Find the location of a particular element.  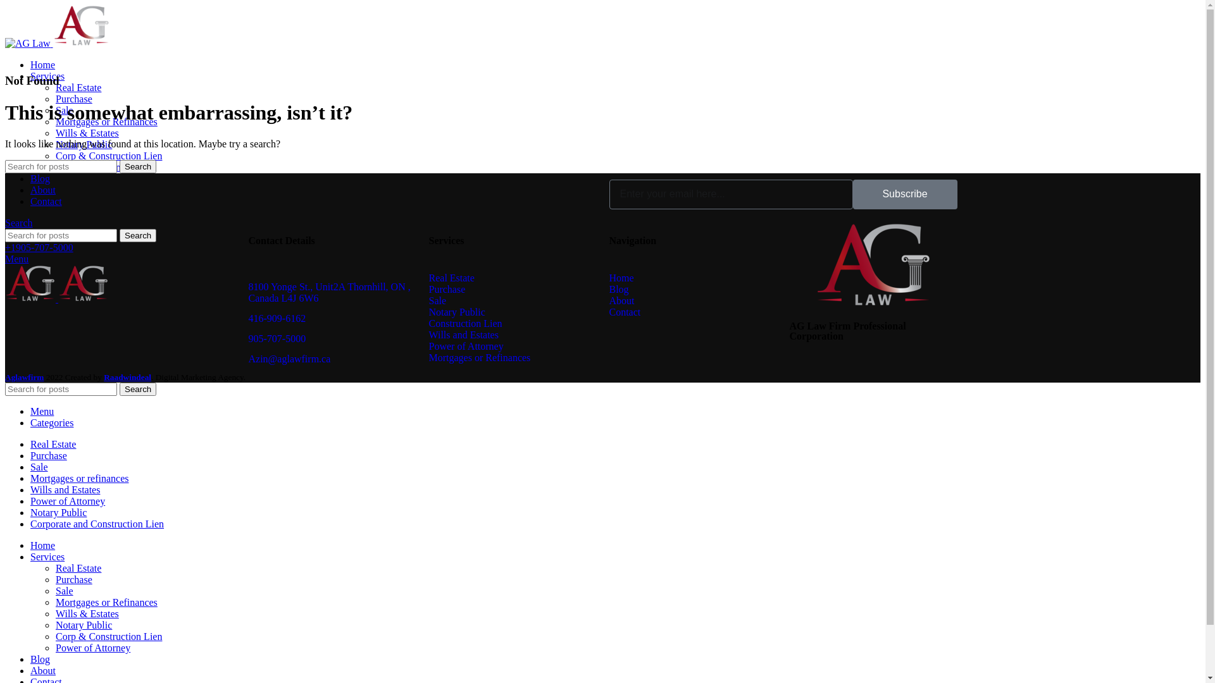

Corporate and Construction Lien is located at coordinates (97, 524).